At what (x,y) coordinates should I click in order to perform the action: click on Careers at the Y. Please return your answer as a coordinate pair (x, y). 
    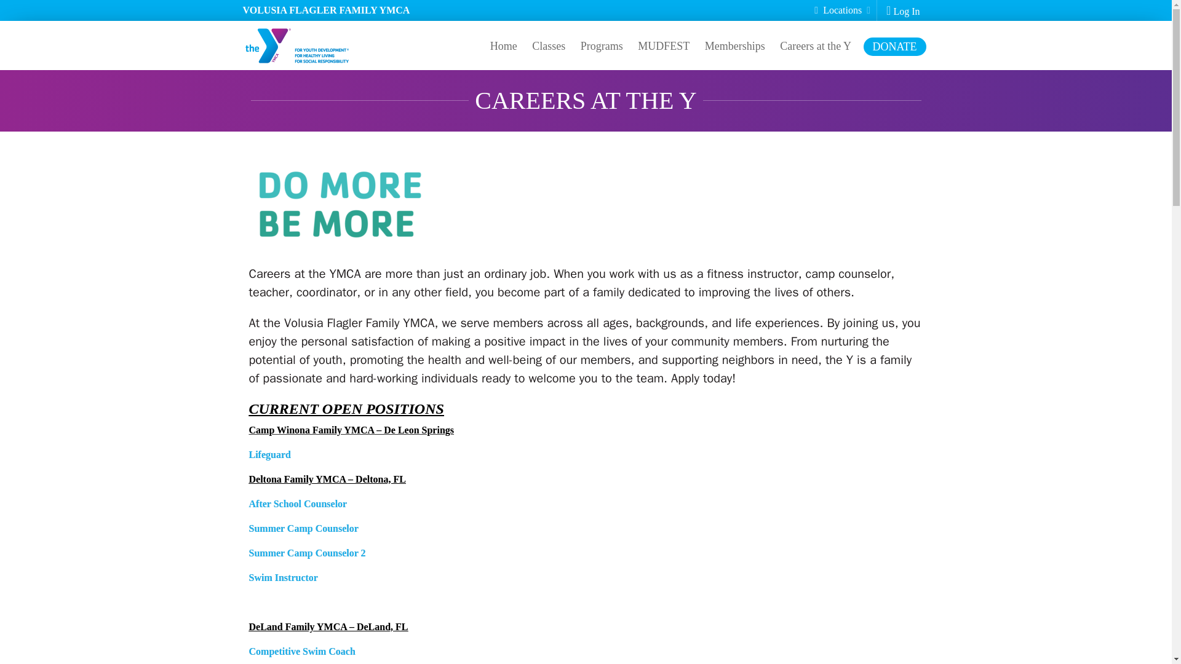
    Looking at the image, I should click on (815, 46).